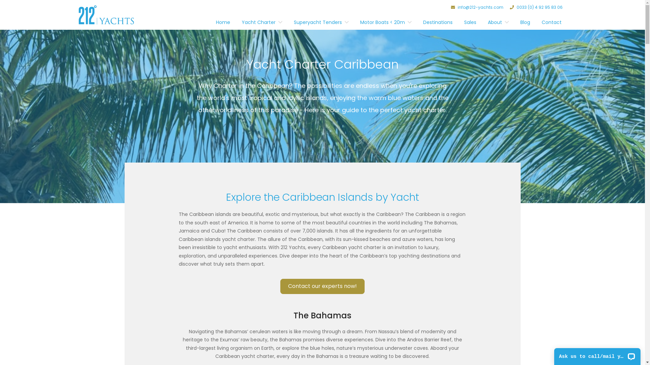 Image resolution: width=650 pixels, height=365 pixels. Describe the element at coordinates (223, 24) in the screenshot. I see `Home` at that location.